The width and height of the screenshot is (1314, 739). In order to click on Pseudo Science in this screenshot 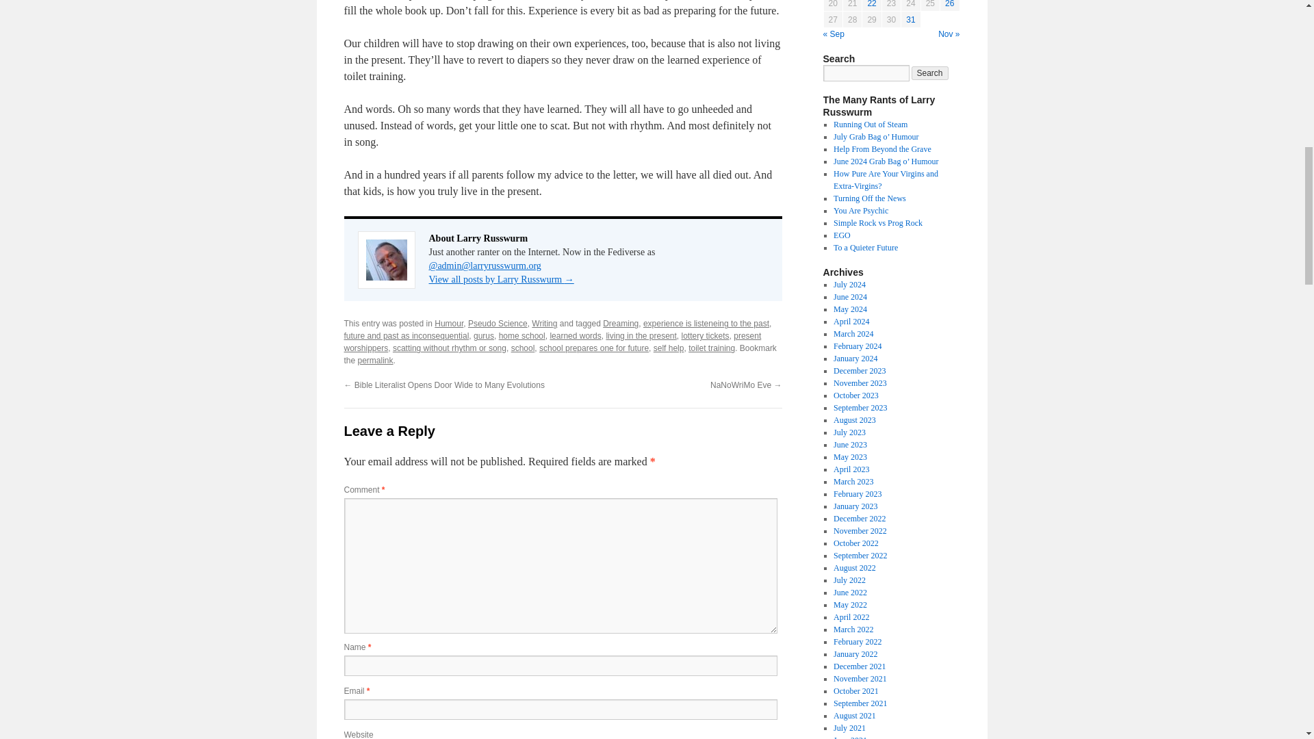, I will do `click(498, 323)`.